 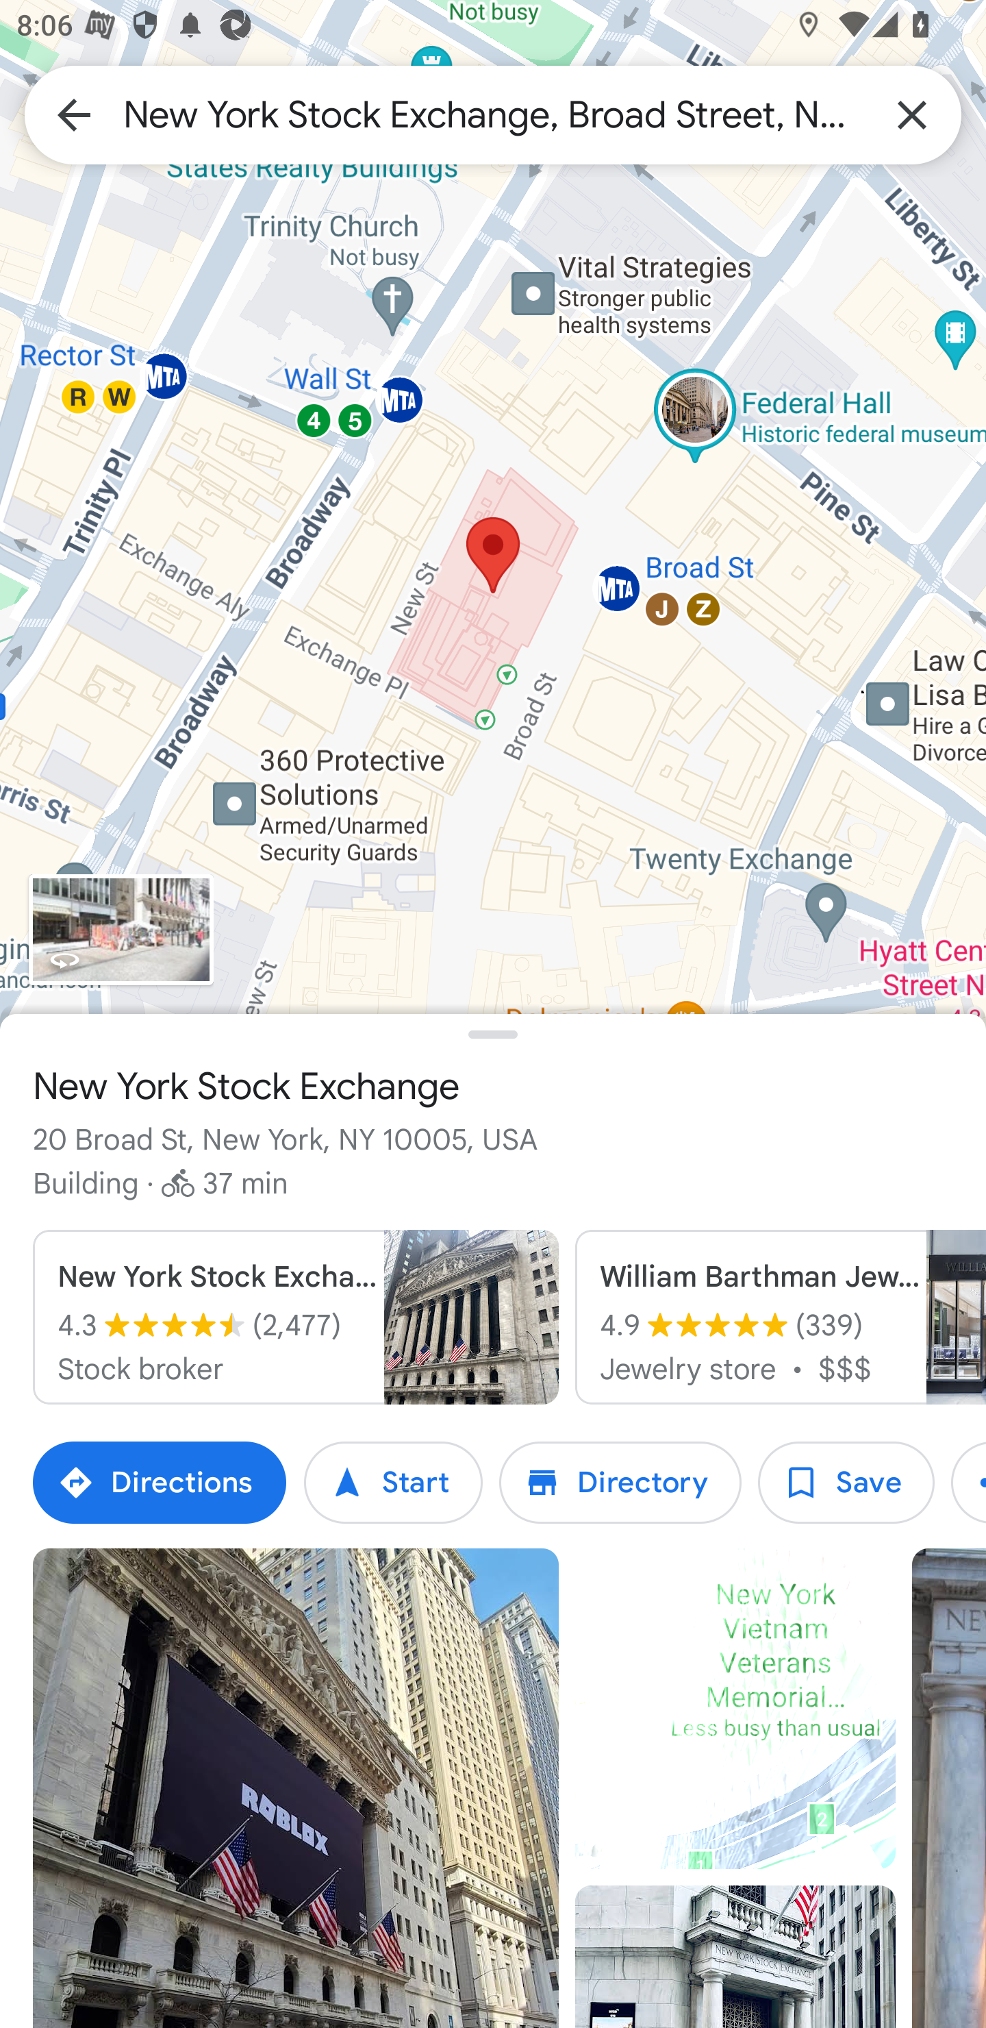 I want to click on Start Start Start, so click(x=393, y=1482).